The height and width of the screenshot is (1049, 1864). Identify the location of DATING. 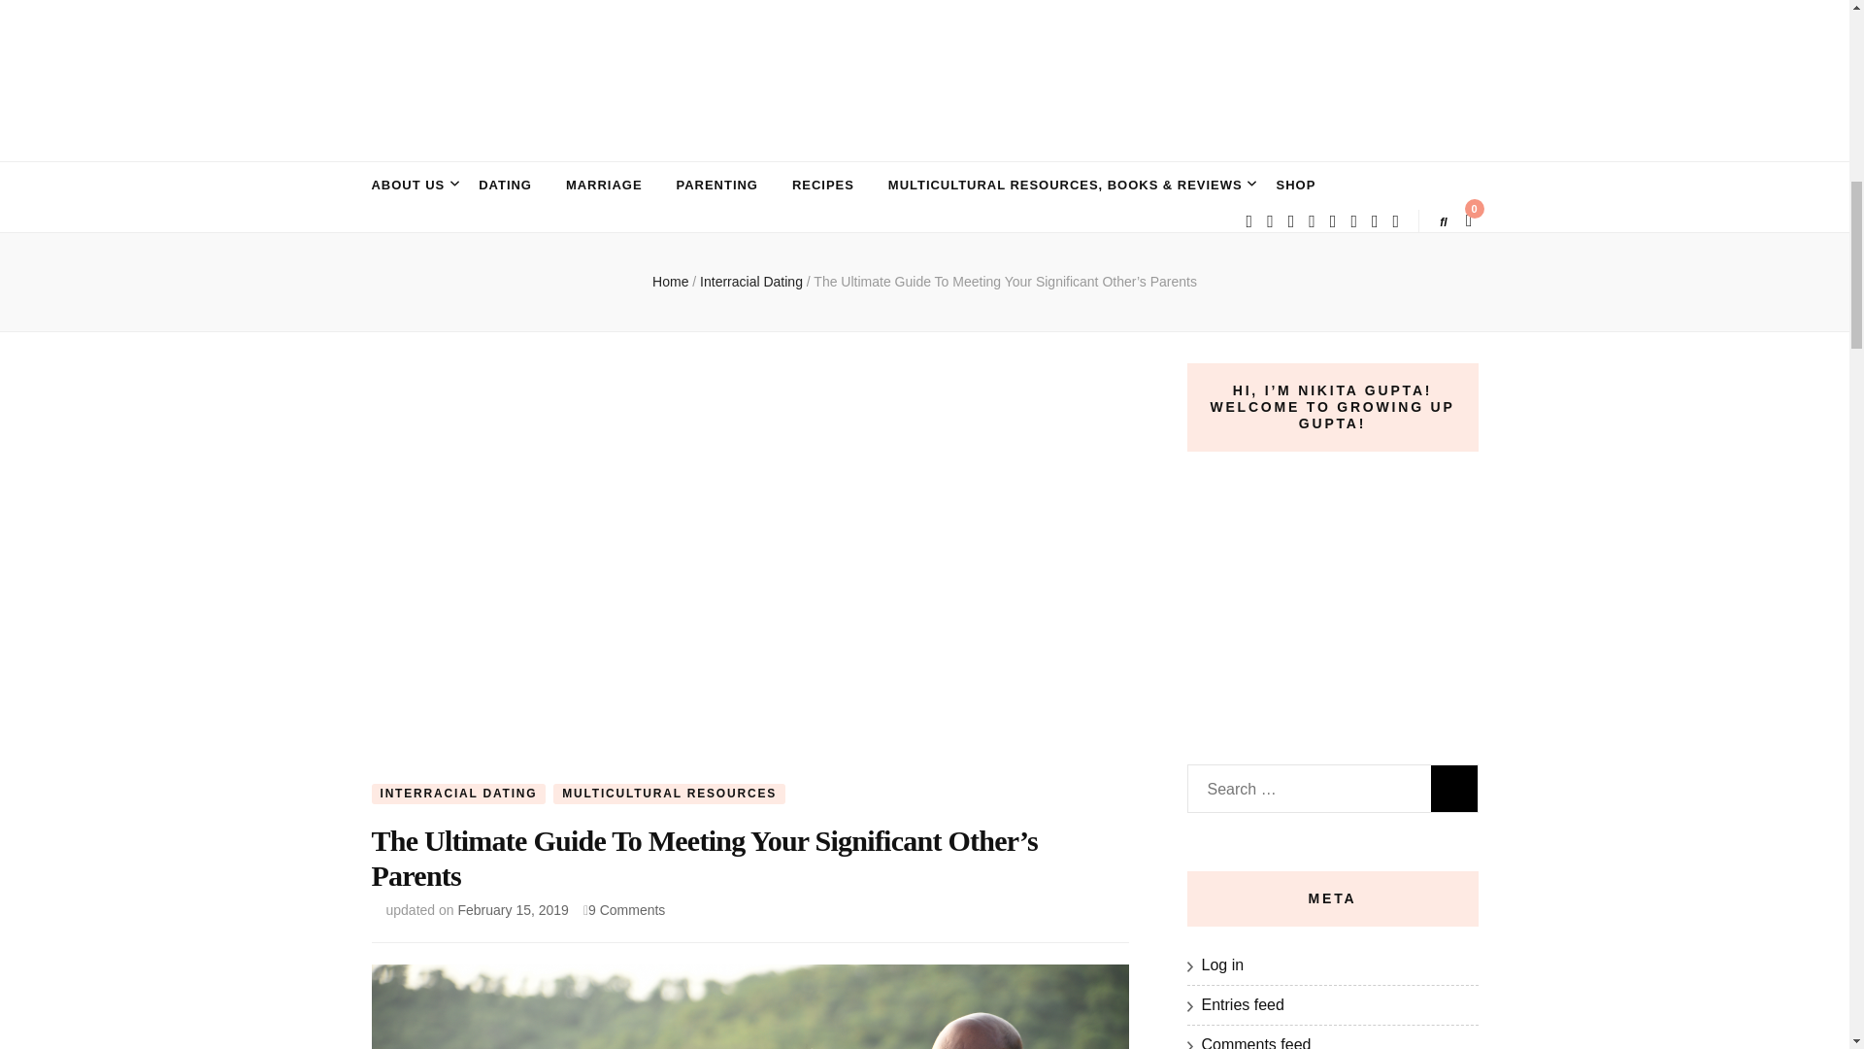
(505, 186).